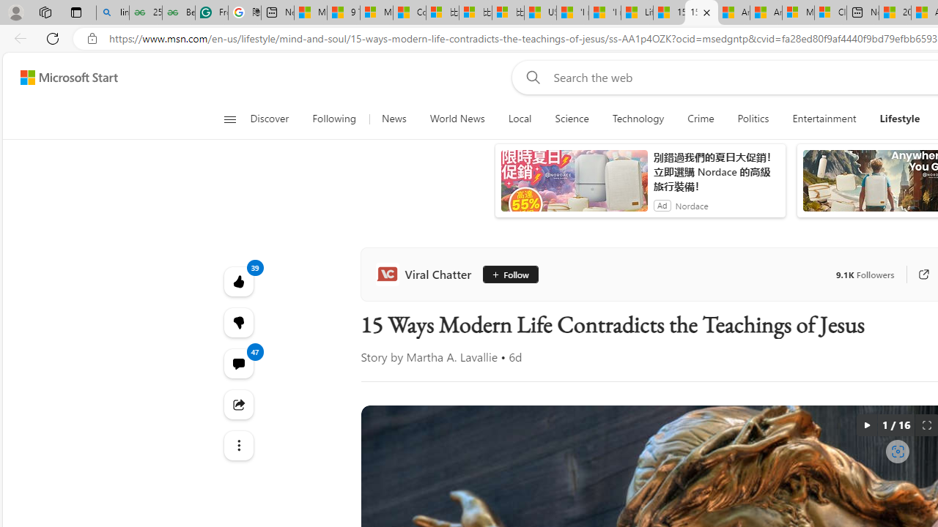 Image resolution: width=938 pixels, height=527 pixels. Describe the element at coordinates (237, 446) in the screenshot. I see `Class: at-item` at that location.